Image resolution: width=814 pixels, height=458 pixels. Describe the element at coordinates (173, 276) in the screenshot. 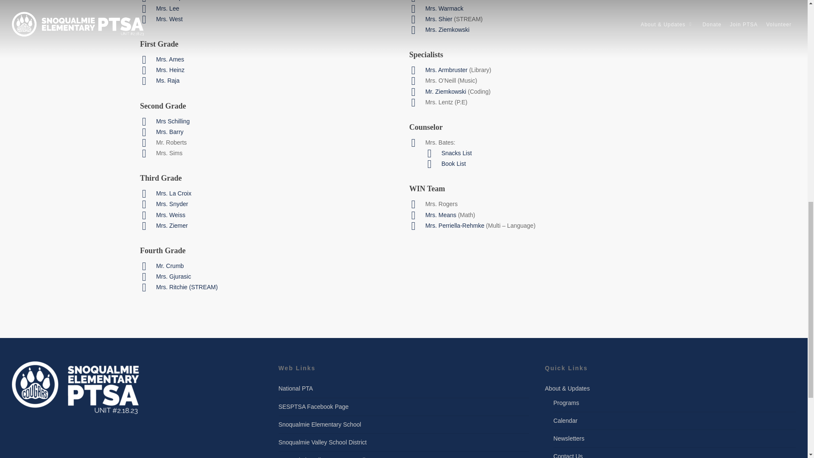

I see `Mrs. Gjurasic` at that location.